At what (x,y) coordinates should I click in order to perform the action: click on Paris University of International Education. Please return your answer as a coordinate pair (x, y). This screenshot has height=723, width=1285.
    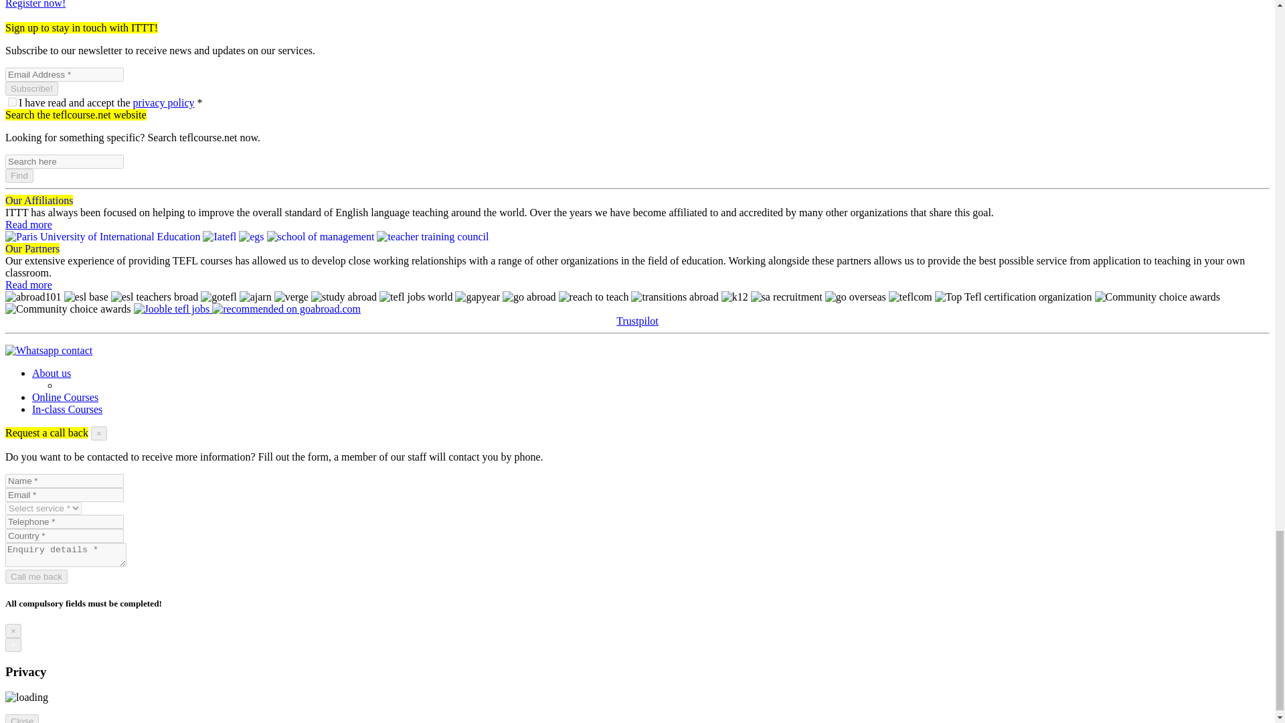
    Looking at the image, I should click on (102, 236).